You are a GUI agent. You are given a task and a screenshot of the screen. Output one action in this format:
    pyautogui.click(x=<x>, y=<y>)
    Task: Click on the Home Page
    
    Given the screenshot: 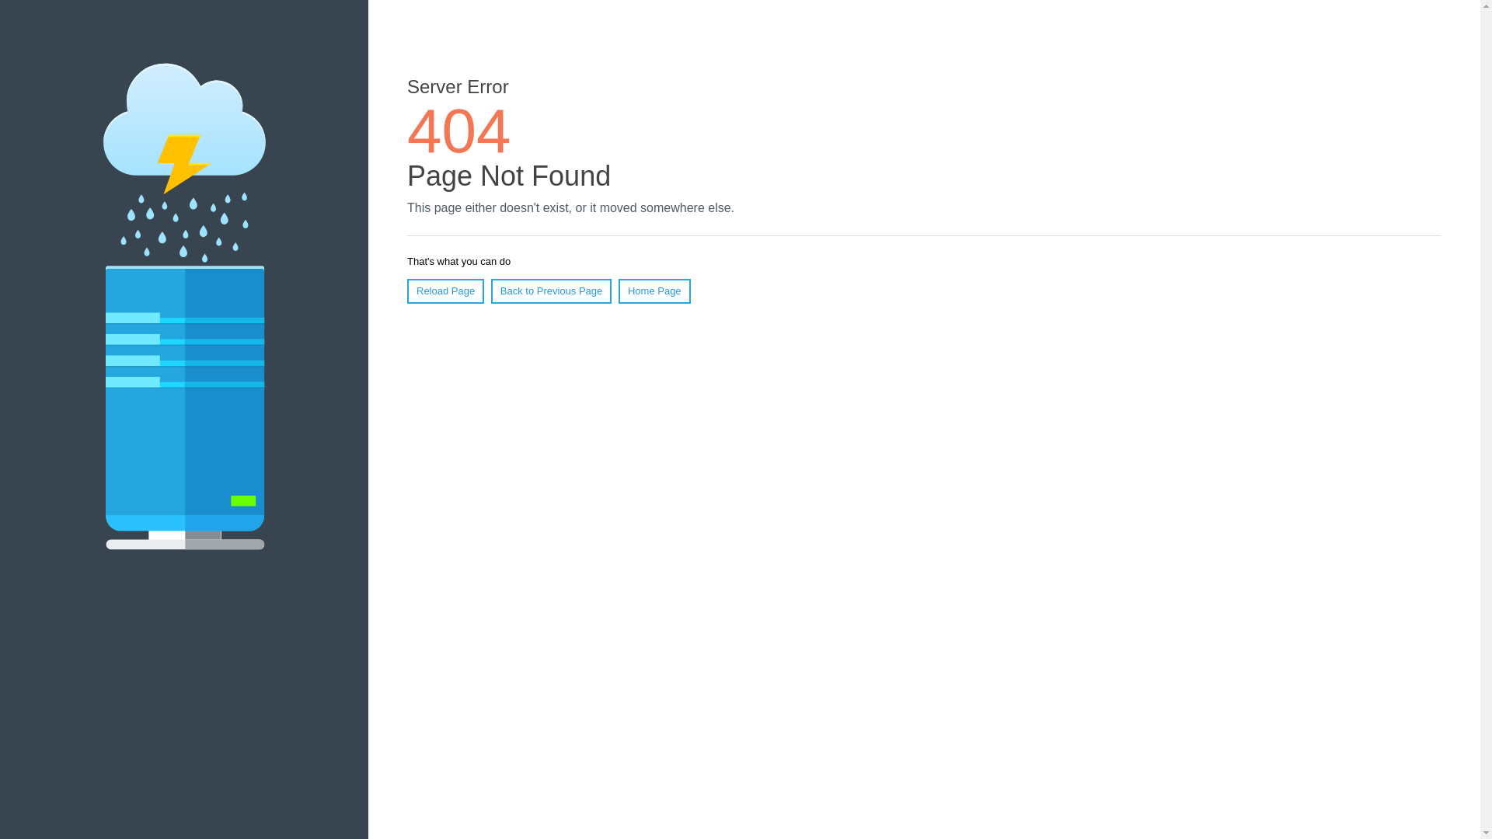 What is the action you would take?
    pyautogui.click(x=654, y=291)
    